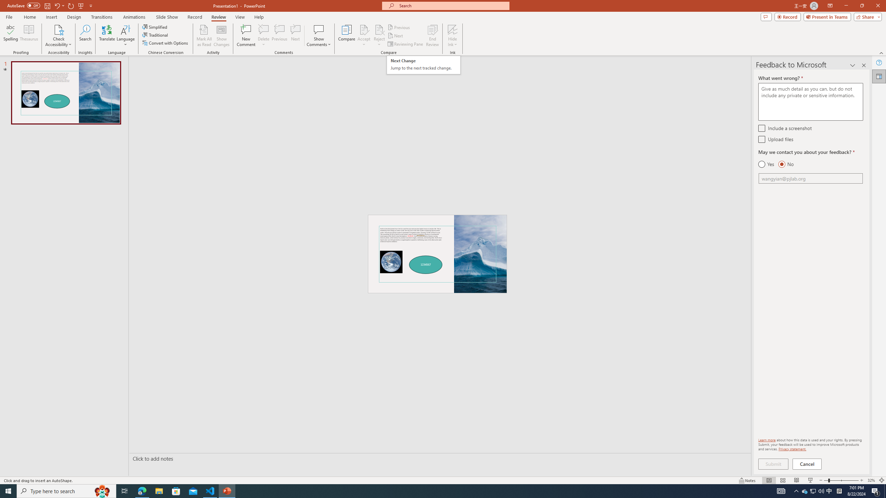  What do you see at coordinates (155, 35) in the screenshot?
I see `Traditional` at bounding box center [155, 35].